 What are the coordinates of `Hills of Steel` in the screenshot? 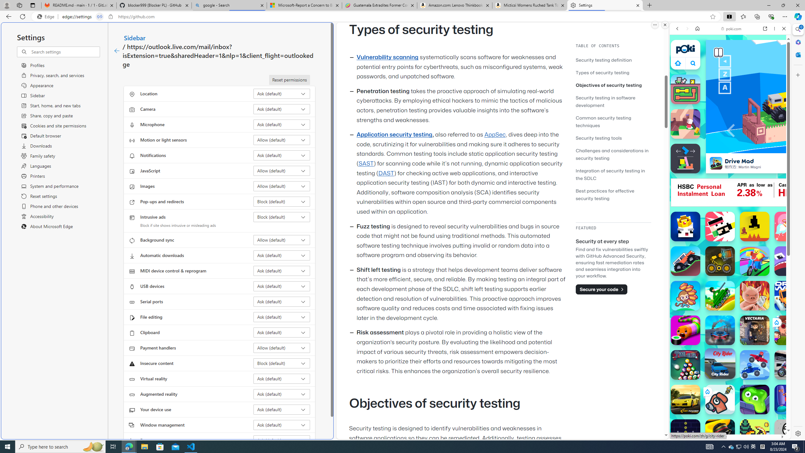 It's located at (720, 295).